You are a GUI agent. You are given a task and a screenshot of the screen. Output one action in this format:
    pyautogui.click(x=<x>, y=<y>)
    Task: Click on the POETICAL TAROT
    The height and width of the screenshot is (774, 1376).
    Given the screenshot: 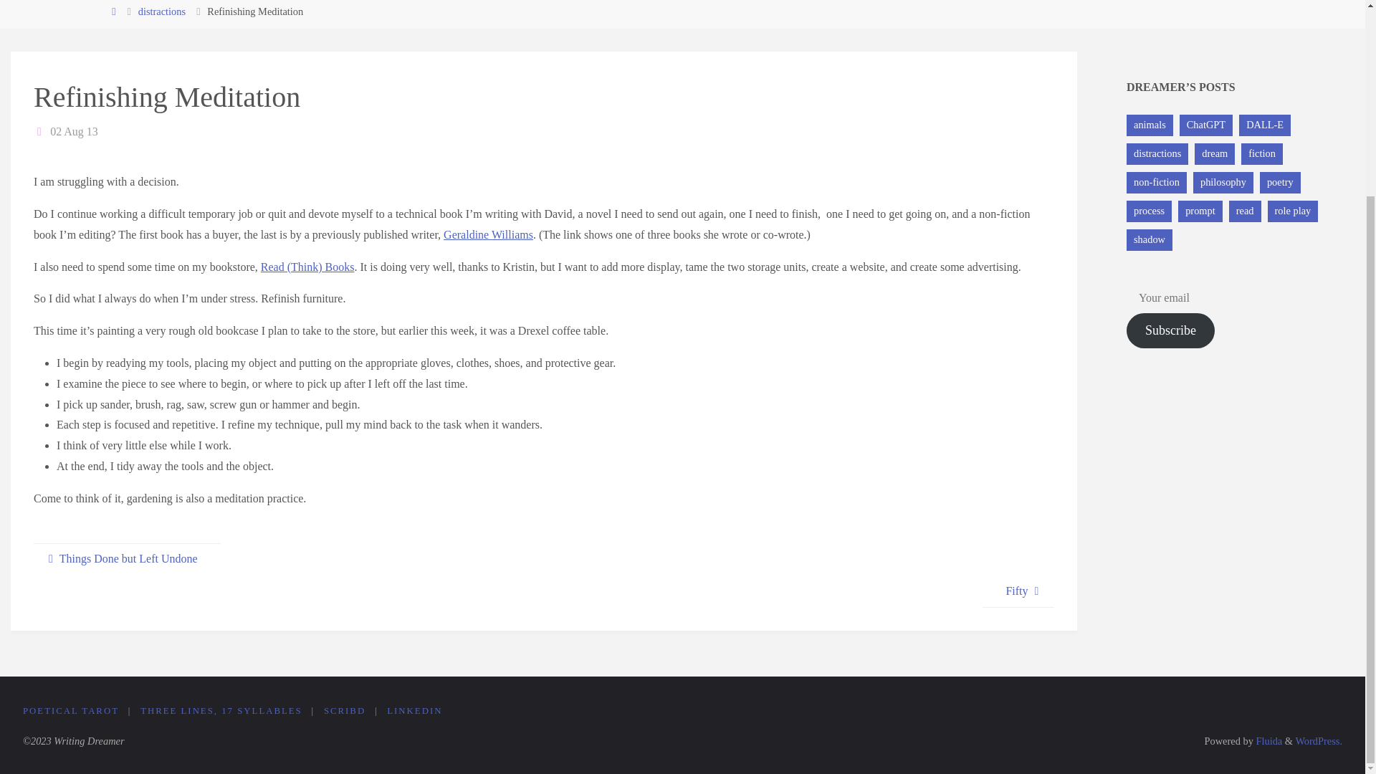 What is the action you would take?
    pyautogui.click(x=70, y=711)
    